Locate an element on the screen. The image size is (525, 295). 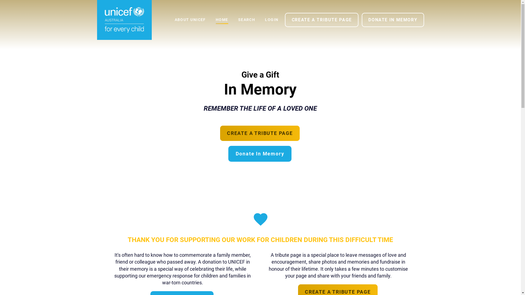
LOGIN is located at coordinates (272, 20).